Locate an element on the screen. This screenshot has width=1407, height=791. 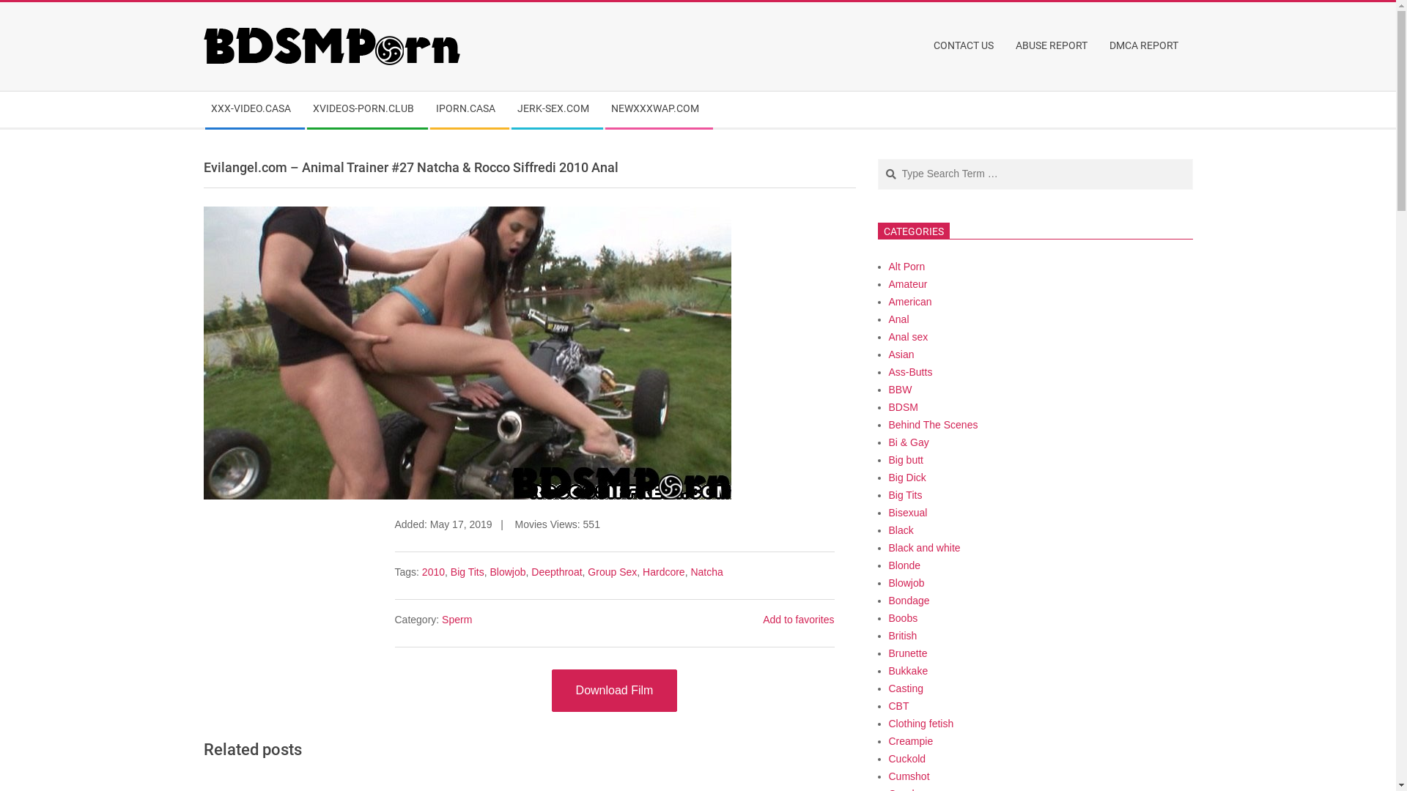
Asian is located at coordinates (901, 354).